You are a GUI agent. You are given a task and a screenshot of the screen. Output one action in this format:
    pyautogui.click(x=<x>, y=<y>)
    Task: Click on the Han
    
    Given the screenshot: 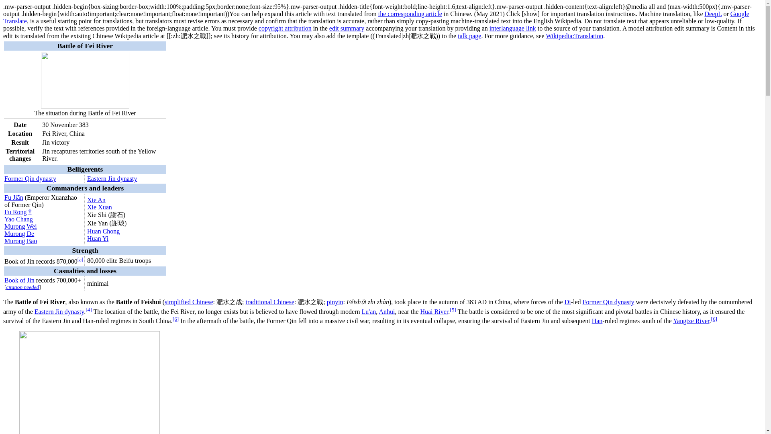 What is the action you would take?
    pyautogui.click(x=598, y=321)
    